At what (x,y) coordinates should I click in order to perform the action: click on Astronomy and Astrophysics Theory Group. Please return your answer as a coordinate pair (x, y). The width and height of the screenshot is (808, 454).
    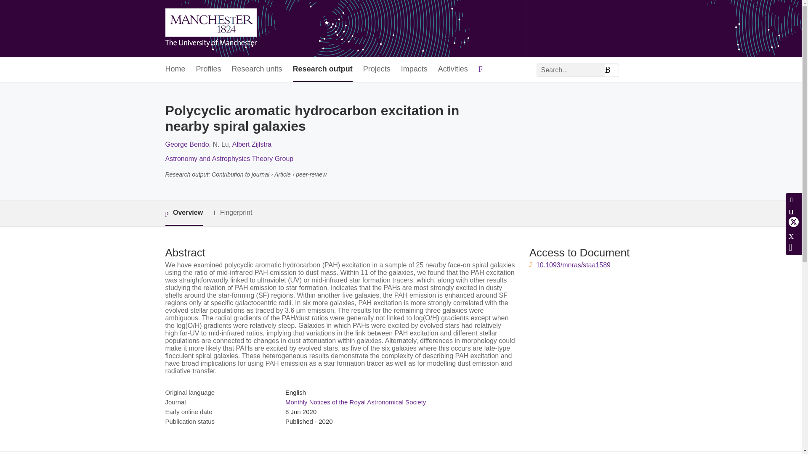
    Looking at the image, I should click on (229, 158).